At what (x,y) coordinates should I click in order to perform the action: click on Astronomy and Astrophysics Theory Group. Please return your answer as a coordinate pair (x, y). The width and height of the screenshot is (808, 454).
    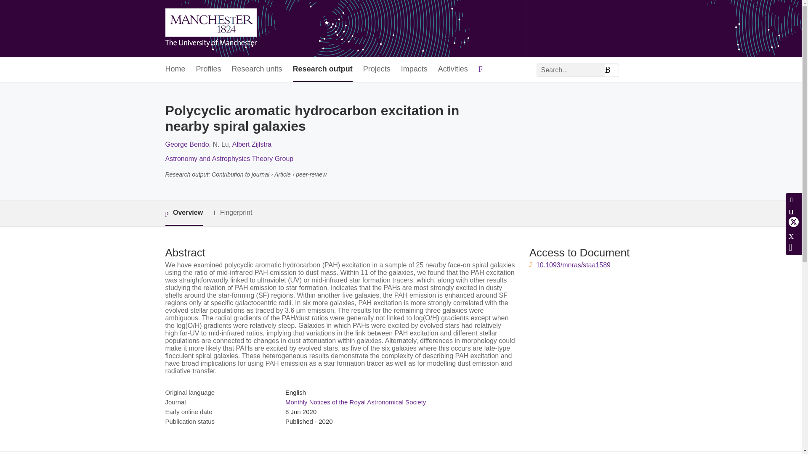
    Looking at the image, I should click on (229, 158).